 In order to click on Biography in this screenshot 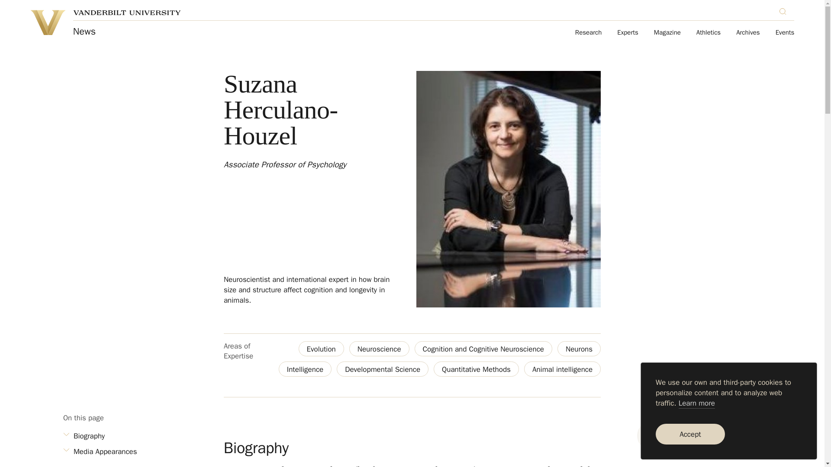, I will do `click(107, 436)`.